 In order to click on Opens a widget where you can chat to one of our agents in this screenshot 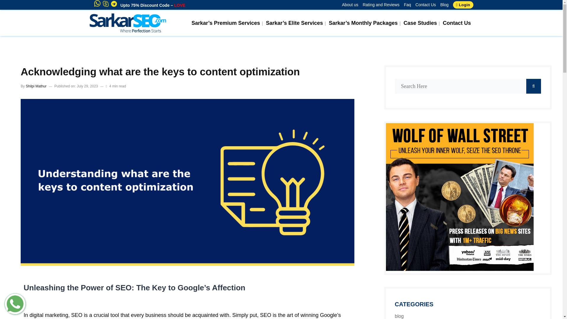, I will do `click(540, 308)`.